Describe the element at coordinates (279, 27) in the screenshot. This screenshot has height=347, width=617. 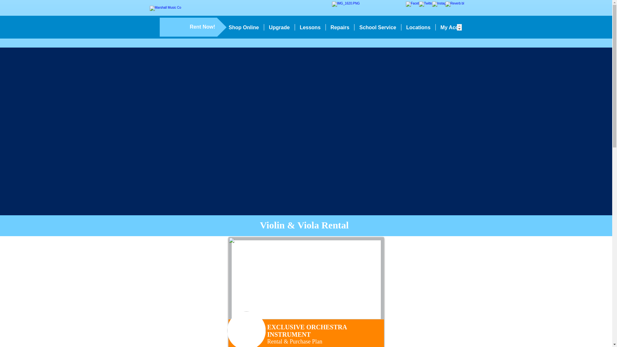
I see `Upgrade` at that location.